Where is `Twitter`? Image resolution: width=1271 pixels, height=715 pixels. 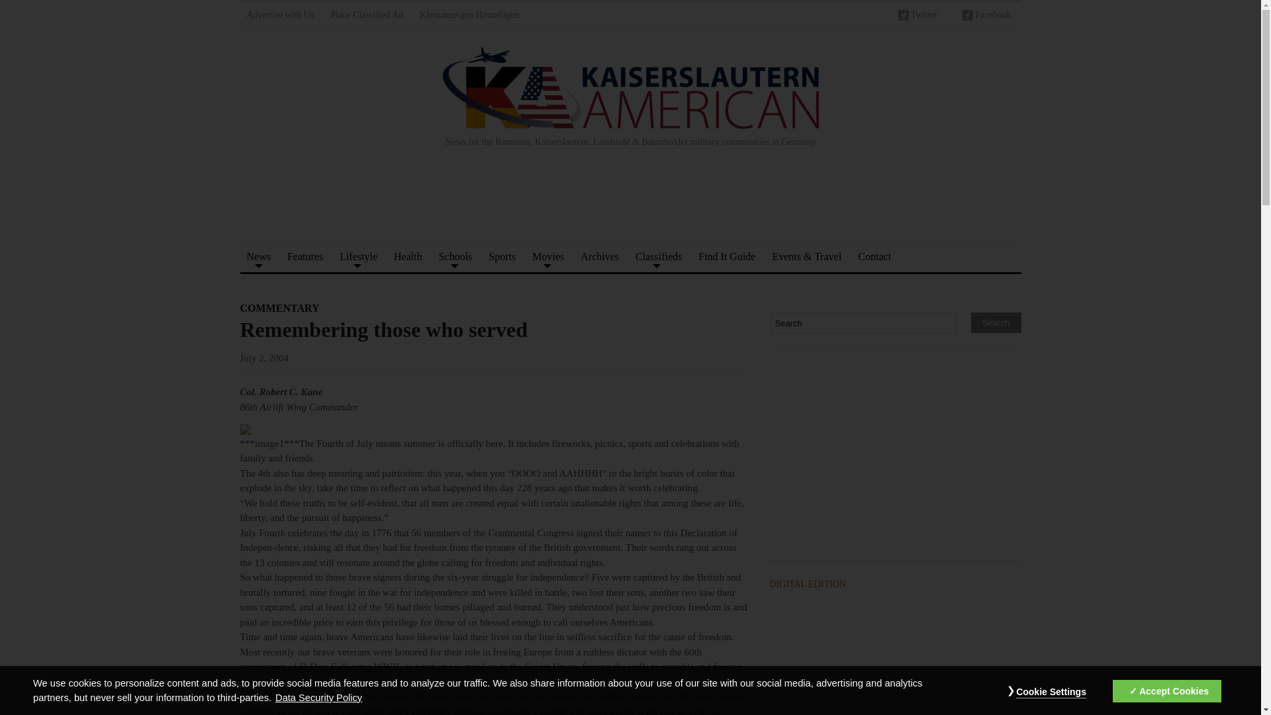
Twitter is located at coordinates (918, 17).